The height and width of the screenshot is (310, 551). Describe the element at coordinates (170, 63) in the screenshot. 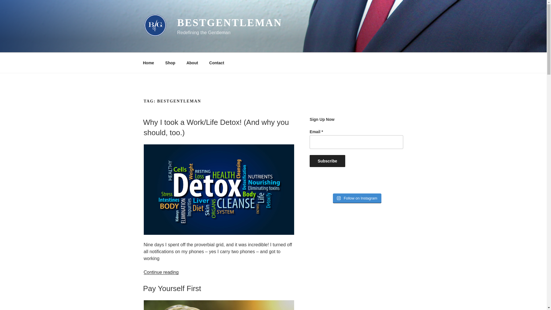

I see `Shop` at that location.